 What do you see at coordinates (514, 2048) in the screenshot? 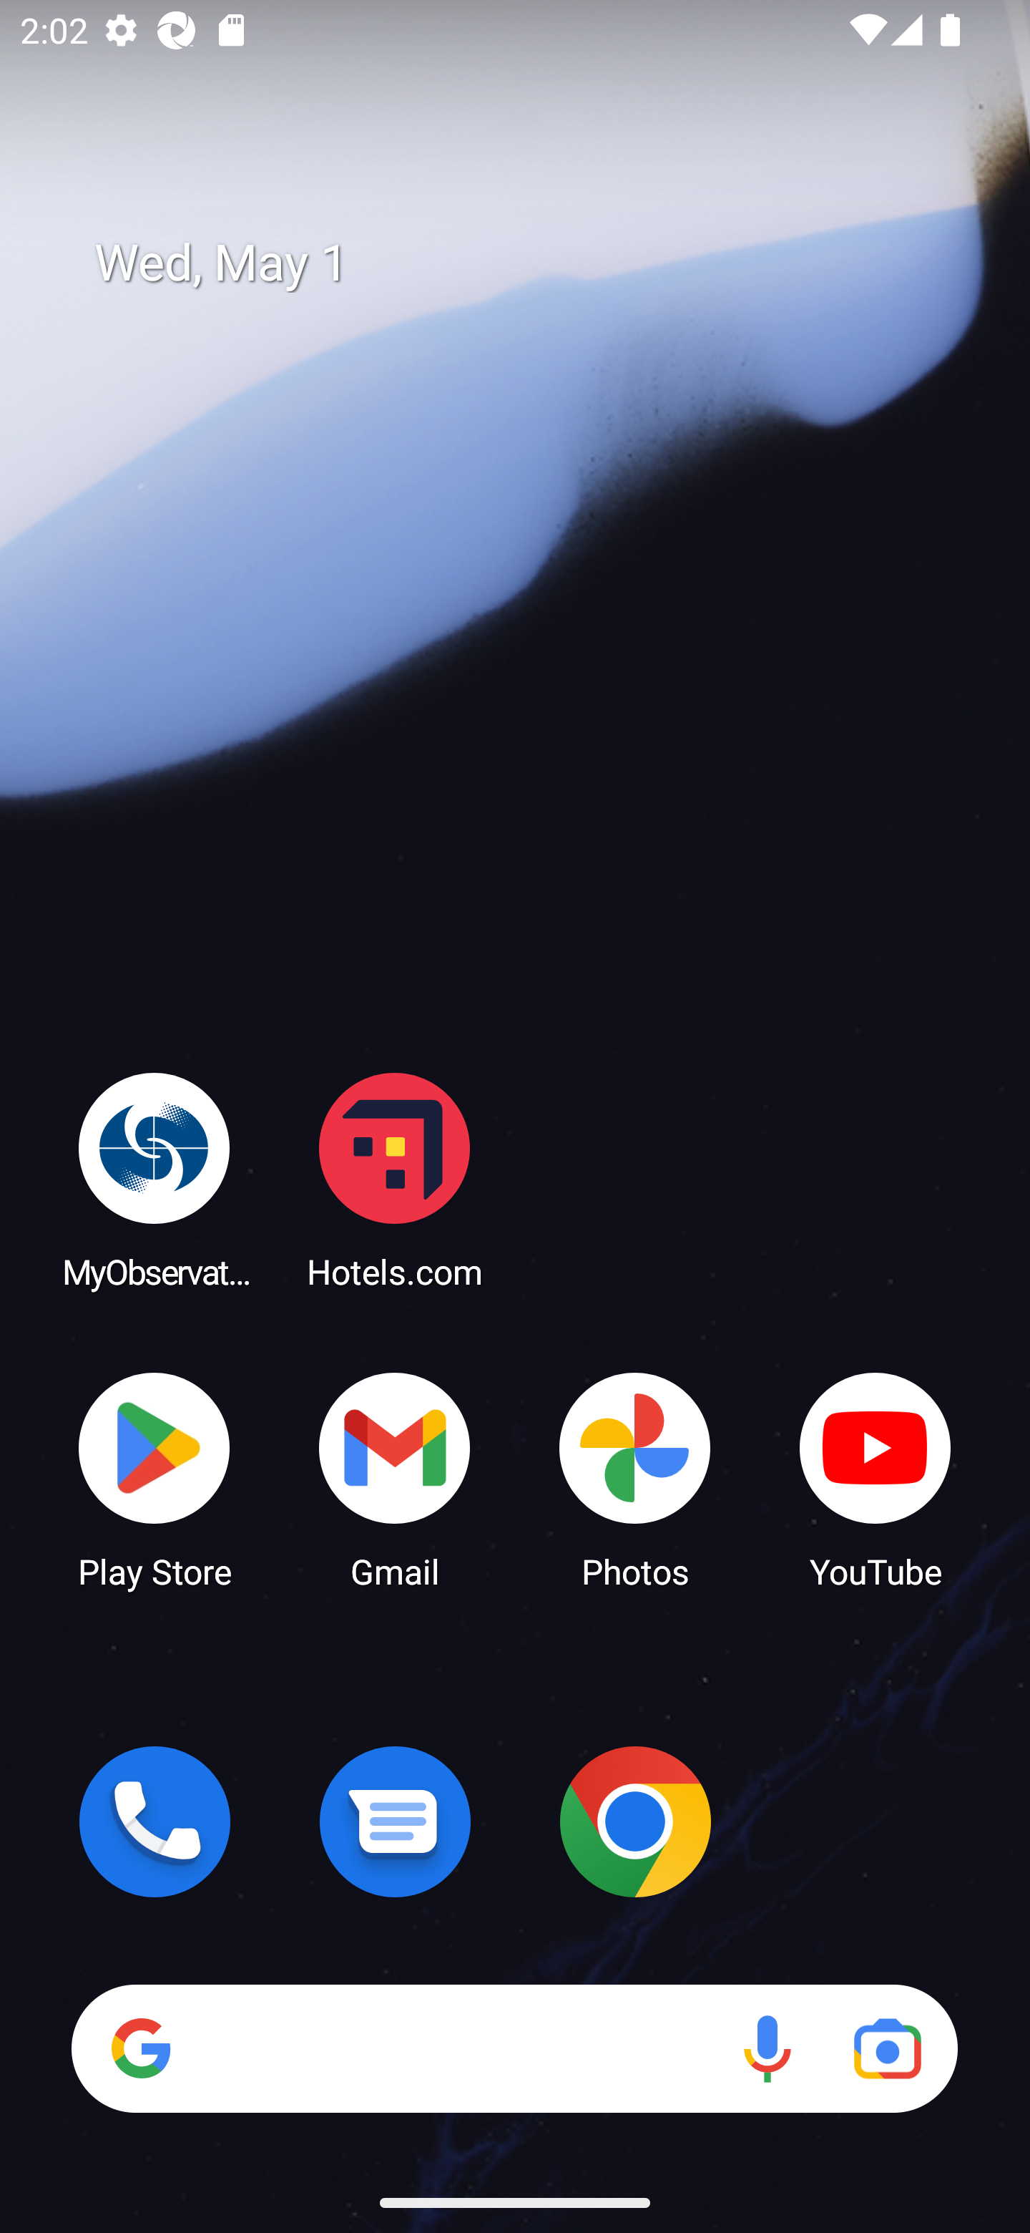
I see `Search Voice search Google Lens` at bounding box center [514, 2048].